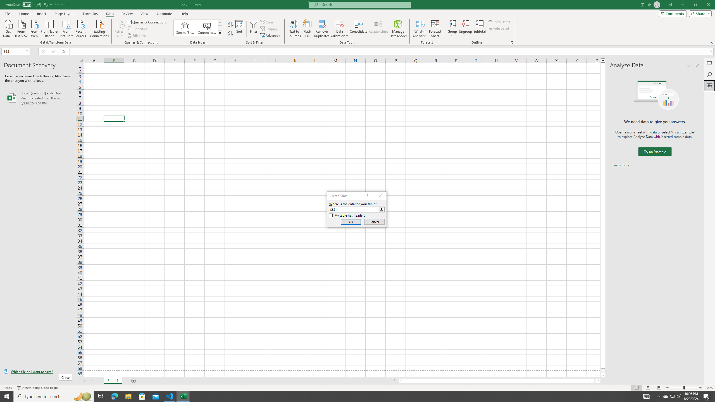 This screenshot has height=402, width=715. I want to click on From Text/CSV, so click(21, 28).